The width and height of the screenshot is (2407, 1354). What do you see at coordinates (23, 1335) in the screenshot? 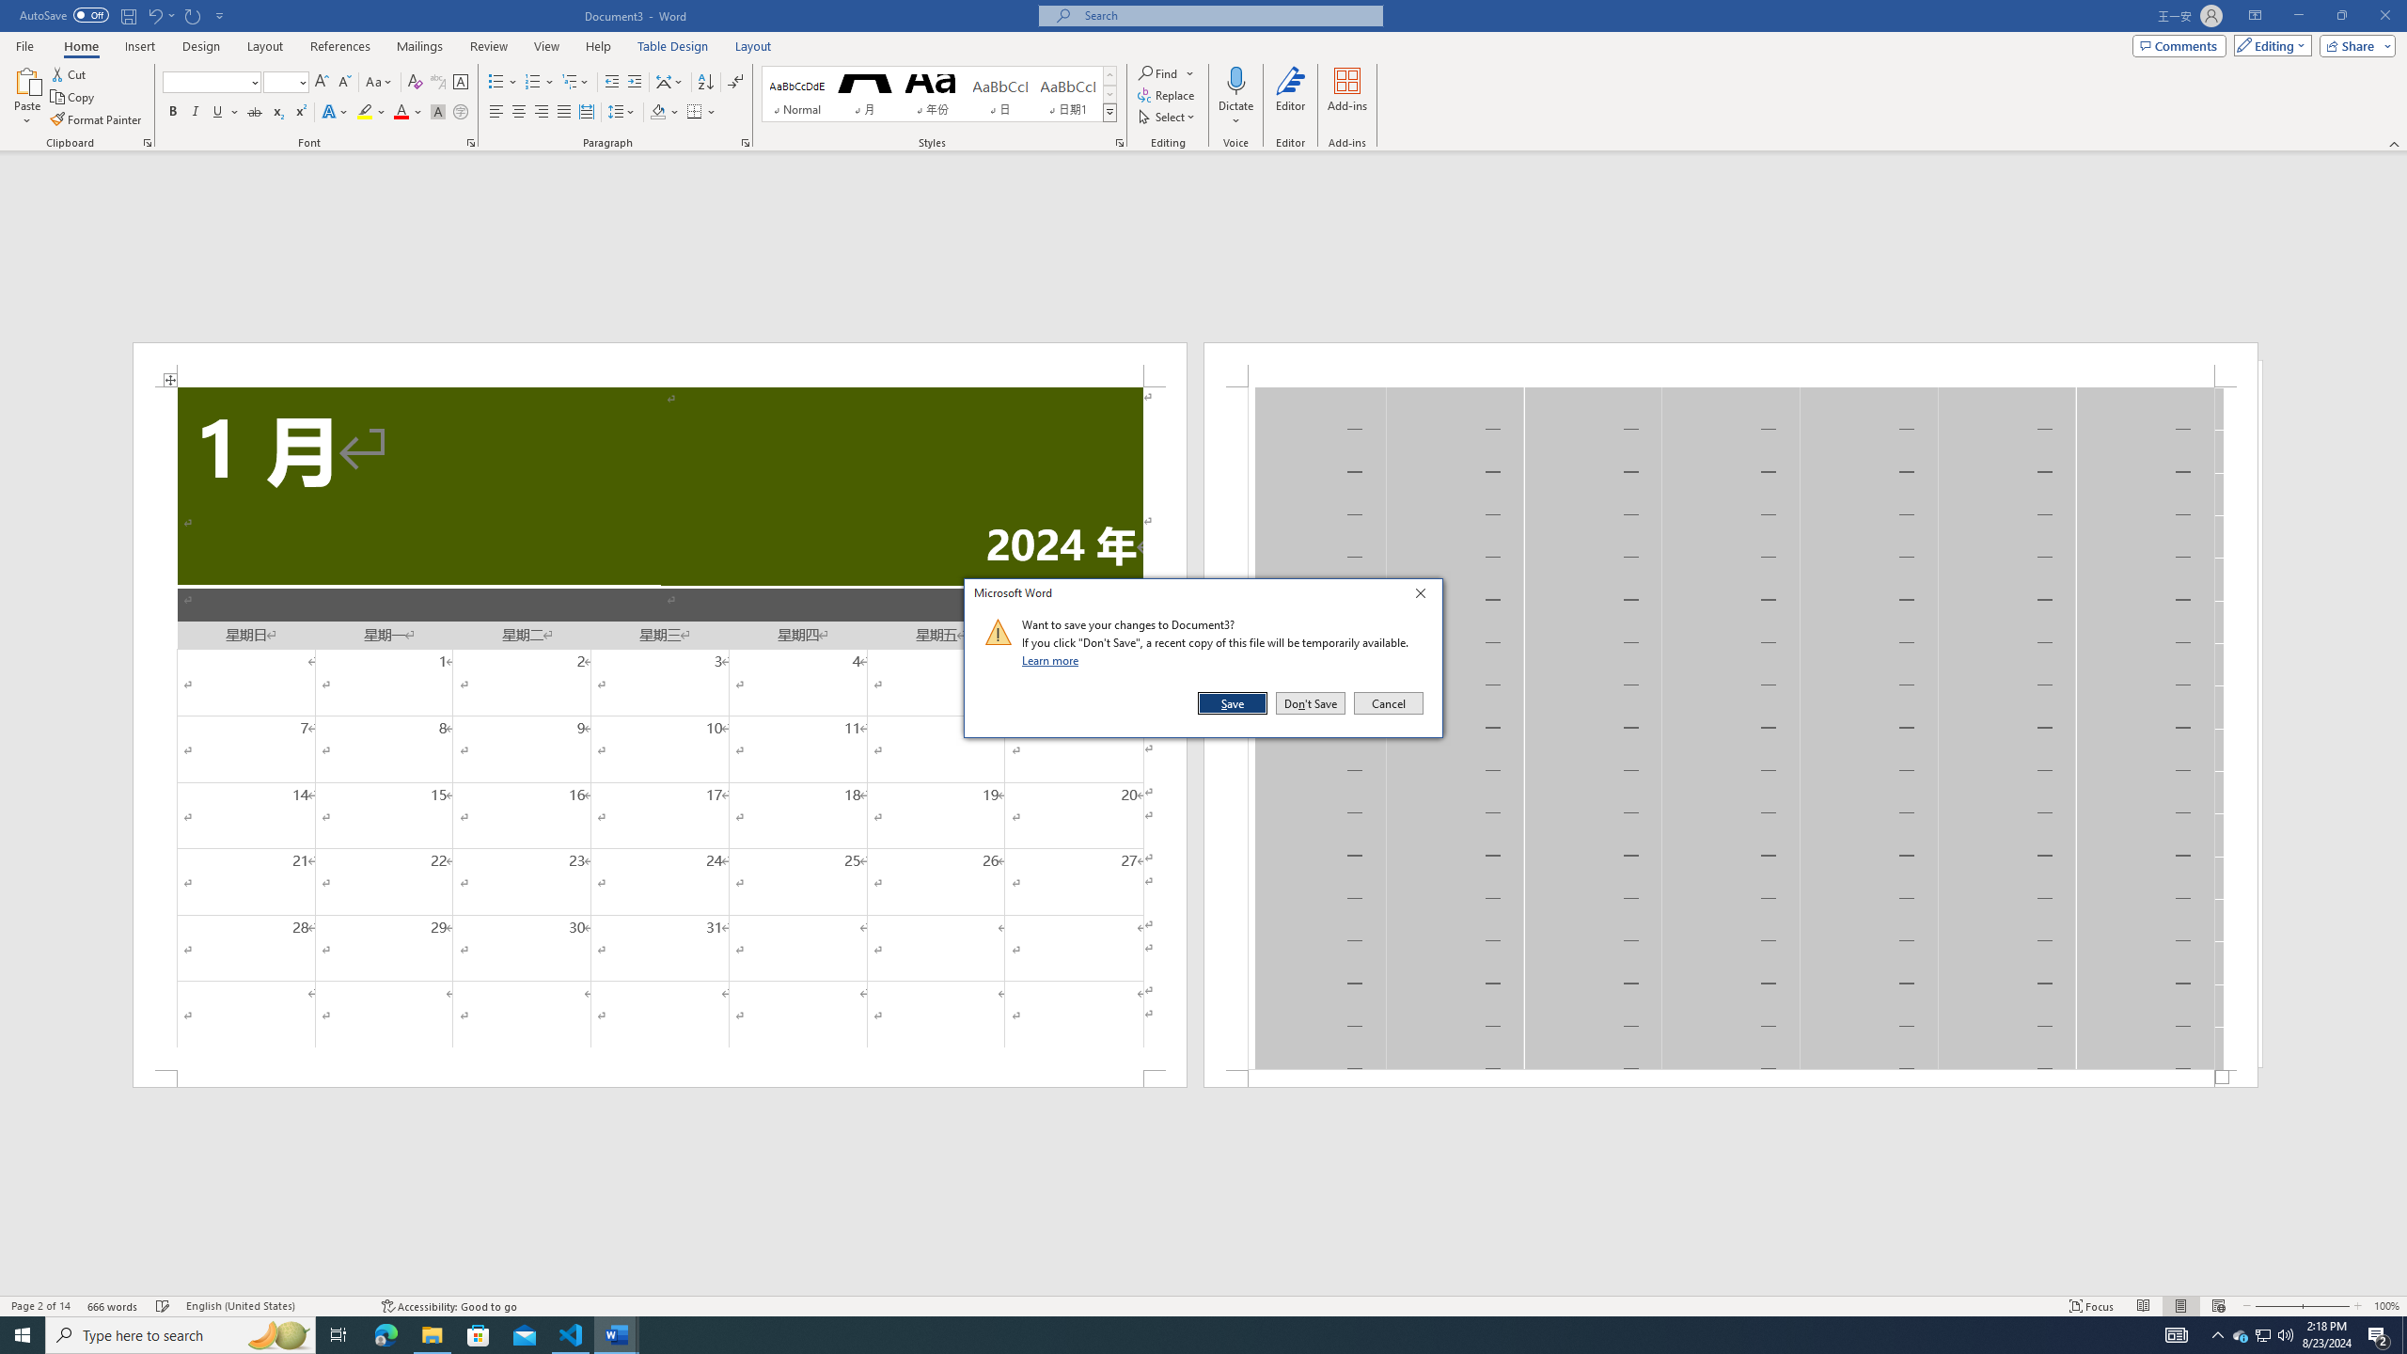
I see `Start` at bounding box center [23, 1335].